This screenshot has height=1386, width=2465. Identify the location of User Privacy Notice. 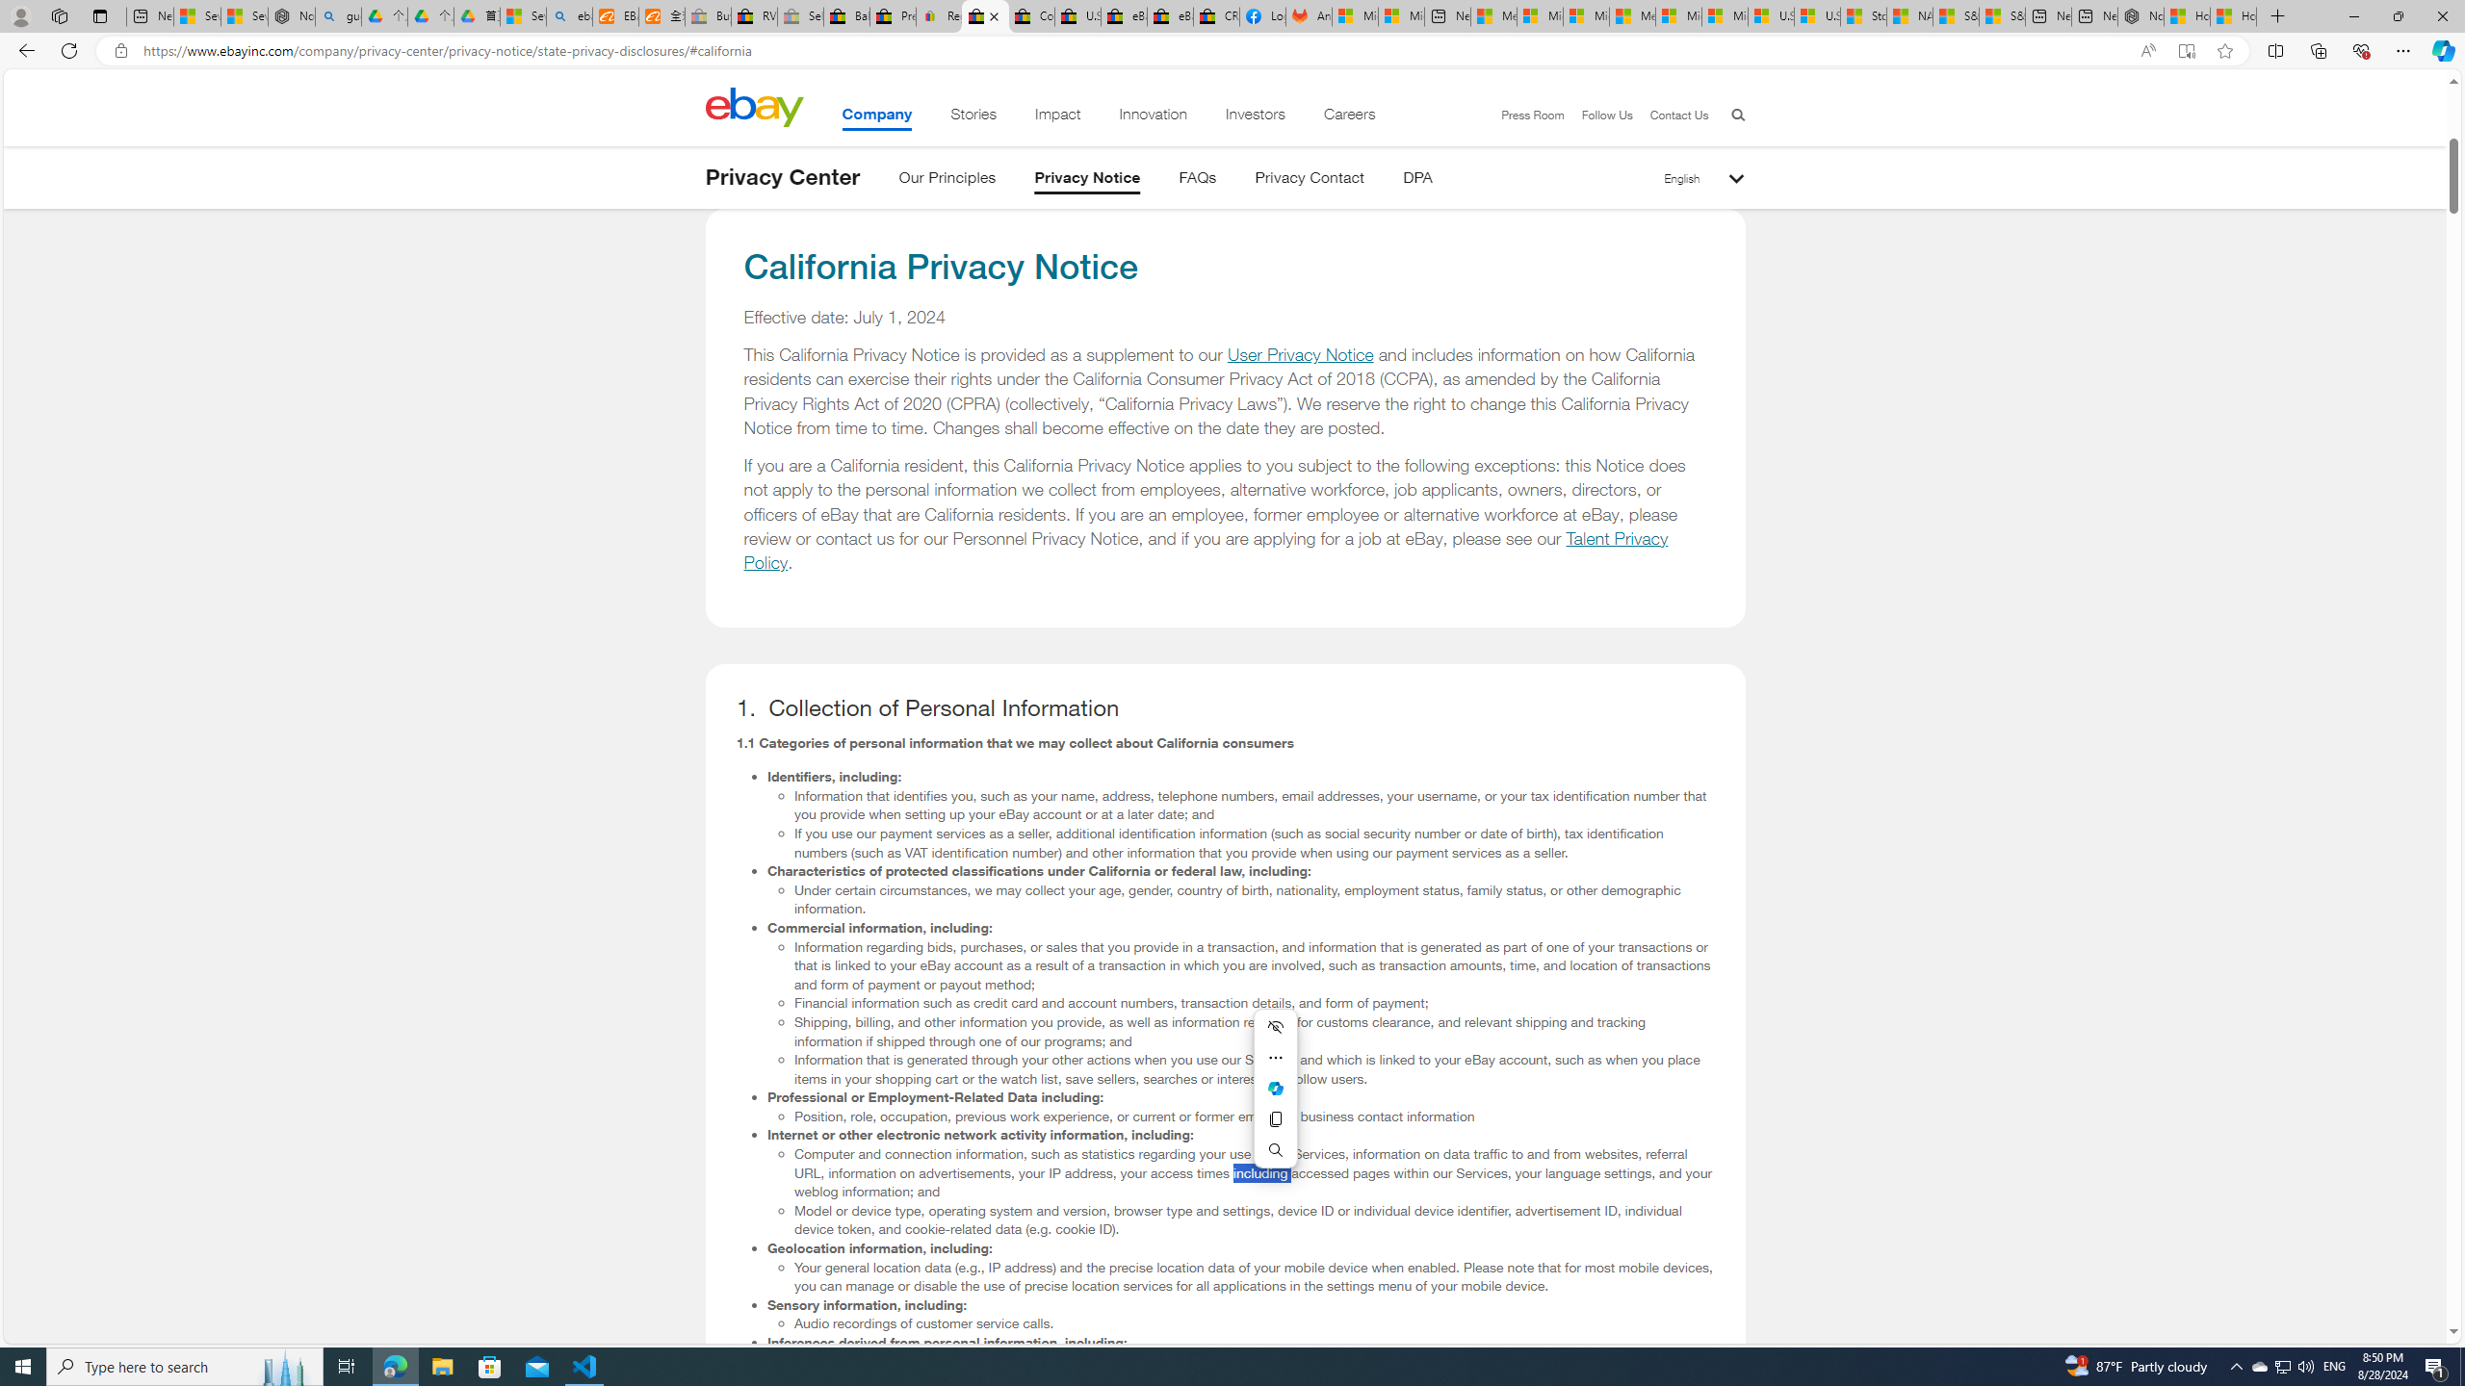
(1300, 355).